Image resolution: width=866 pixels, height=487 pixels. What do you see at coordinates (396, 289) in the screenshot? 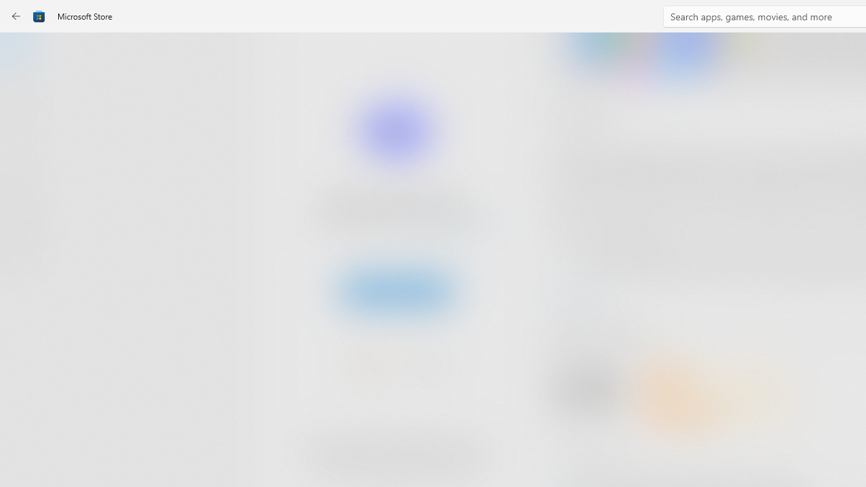
I see `Install` at bounding box center [396, 289].